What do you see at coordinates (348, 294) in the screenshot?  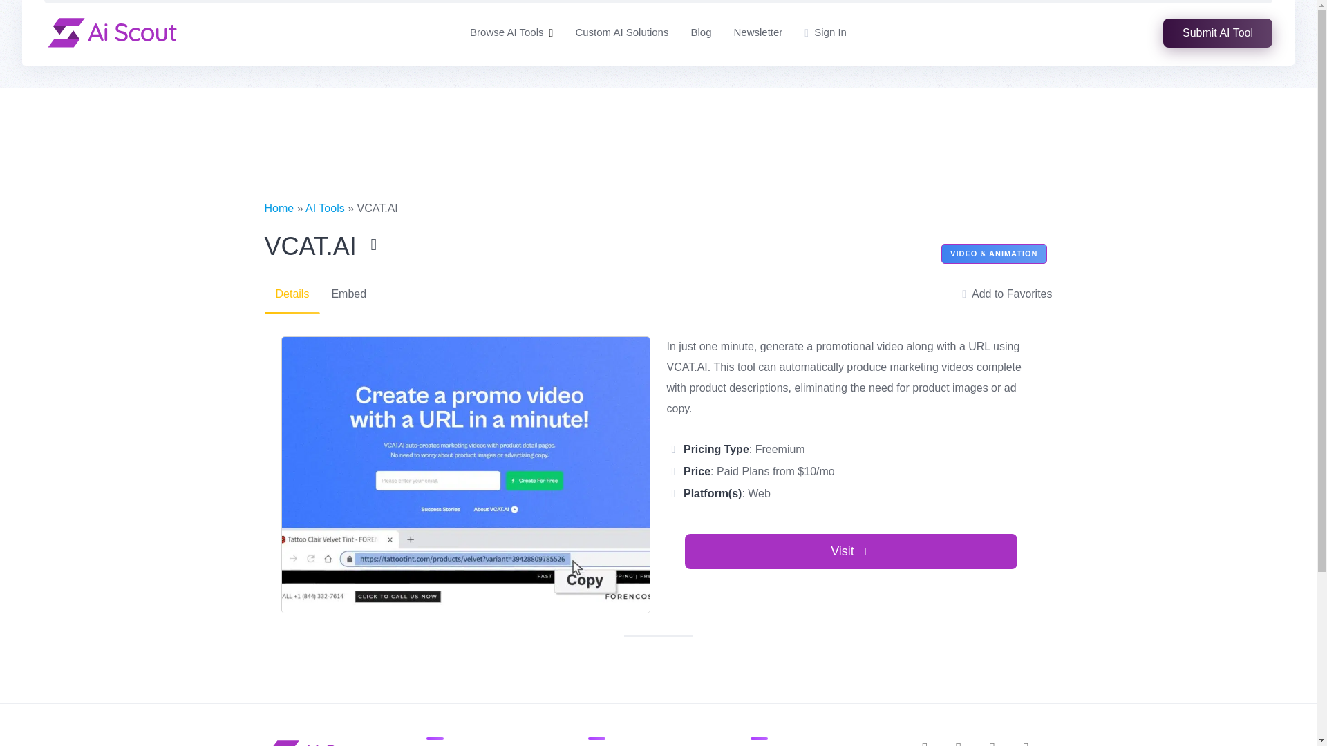 I see `Embed` at bounding box center [348, 294].